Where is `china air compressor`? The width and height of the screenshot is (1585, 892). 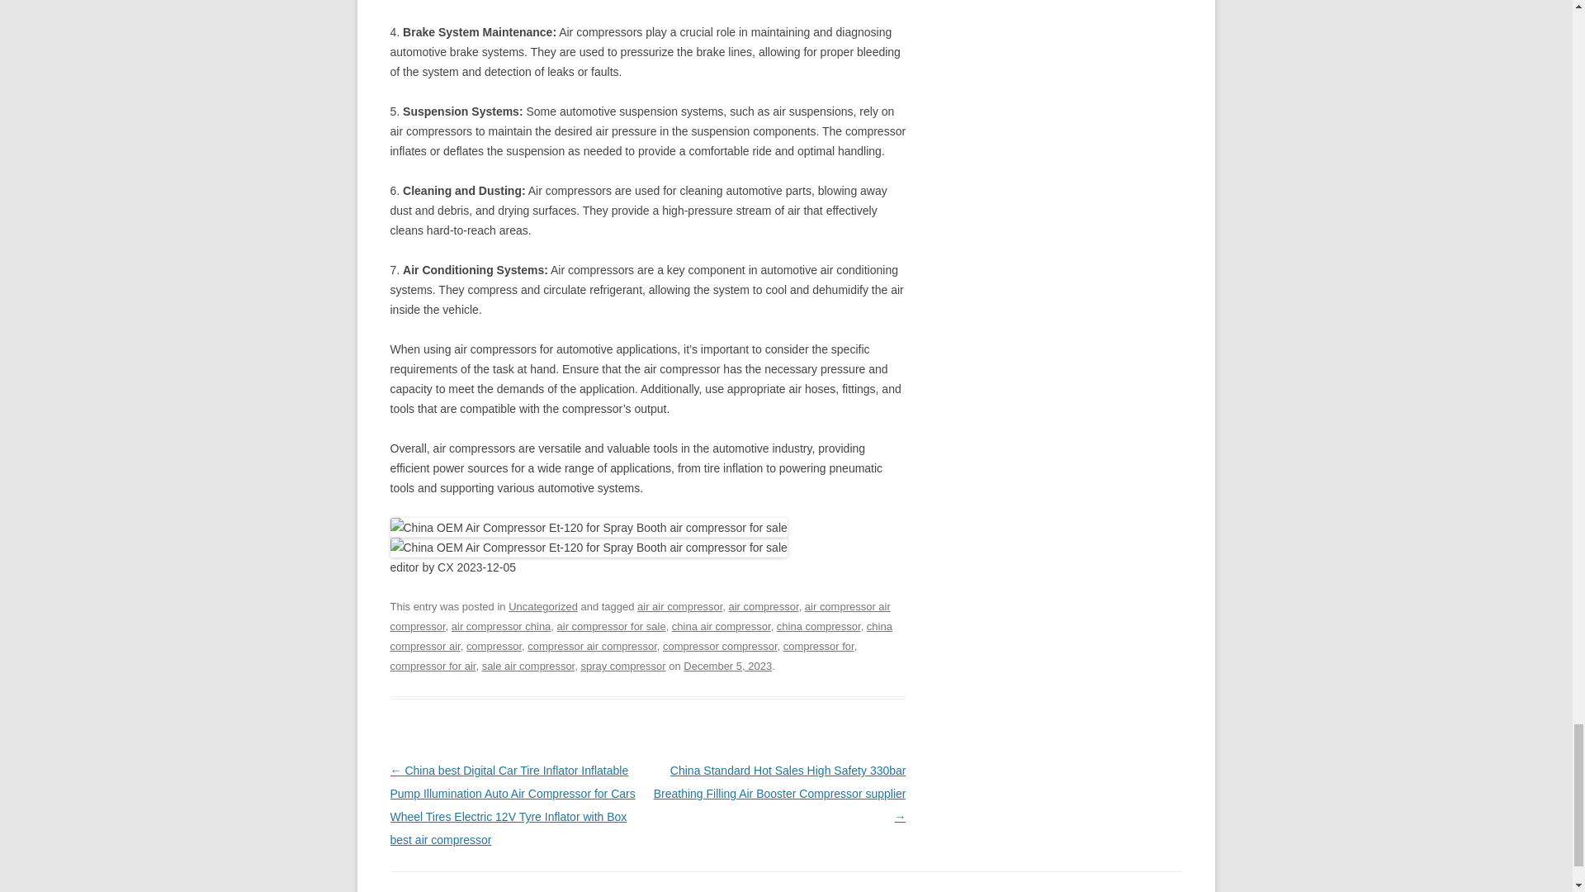 china air compressor is located at coordinates (722, 626).